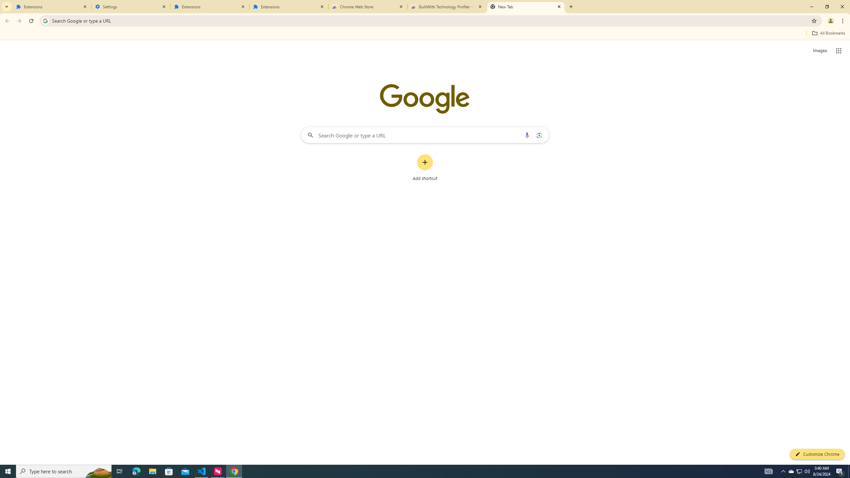 This screenshot has height=478, width=850. Describe the element at coordinates (131, 7) in the screenshot. I see `Settings` at that location.